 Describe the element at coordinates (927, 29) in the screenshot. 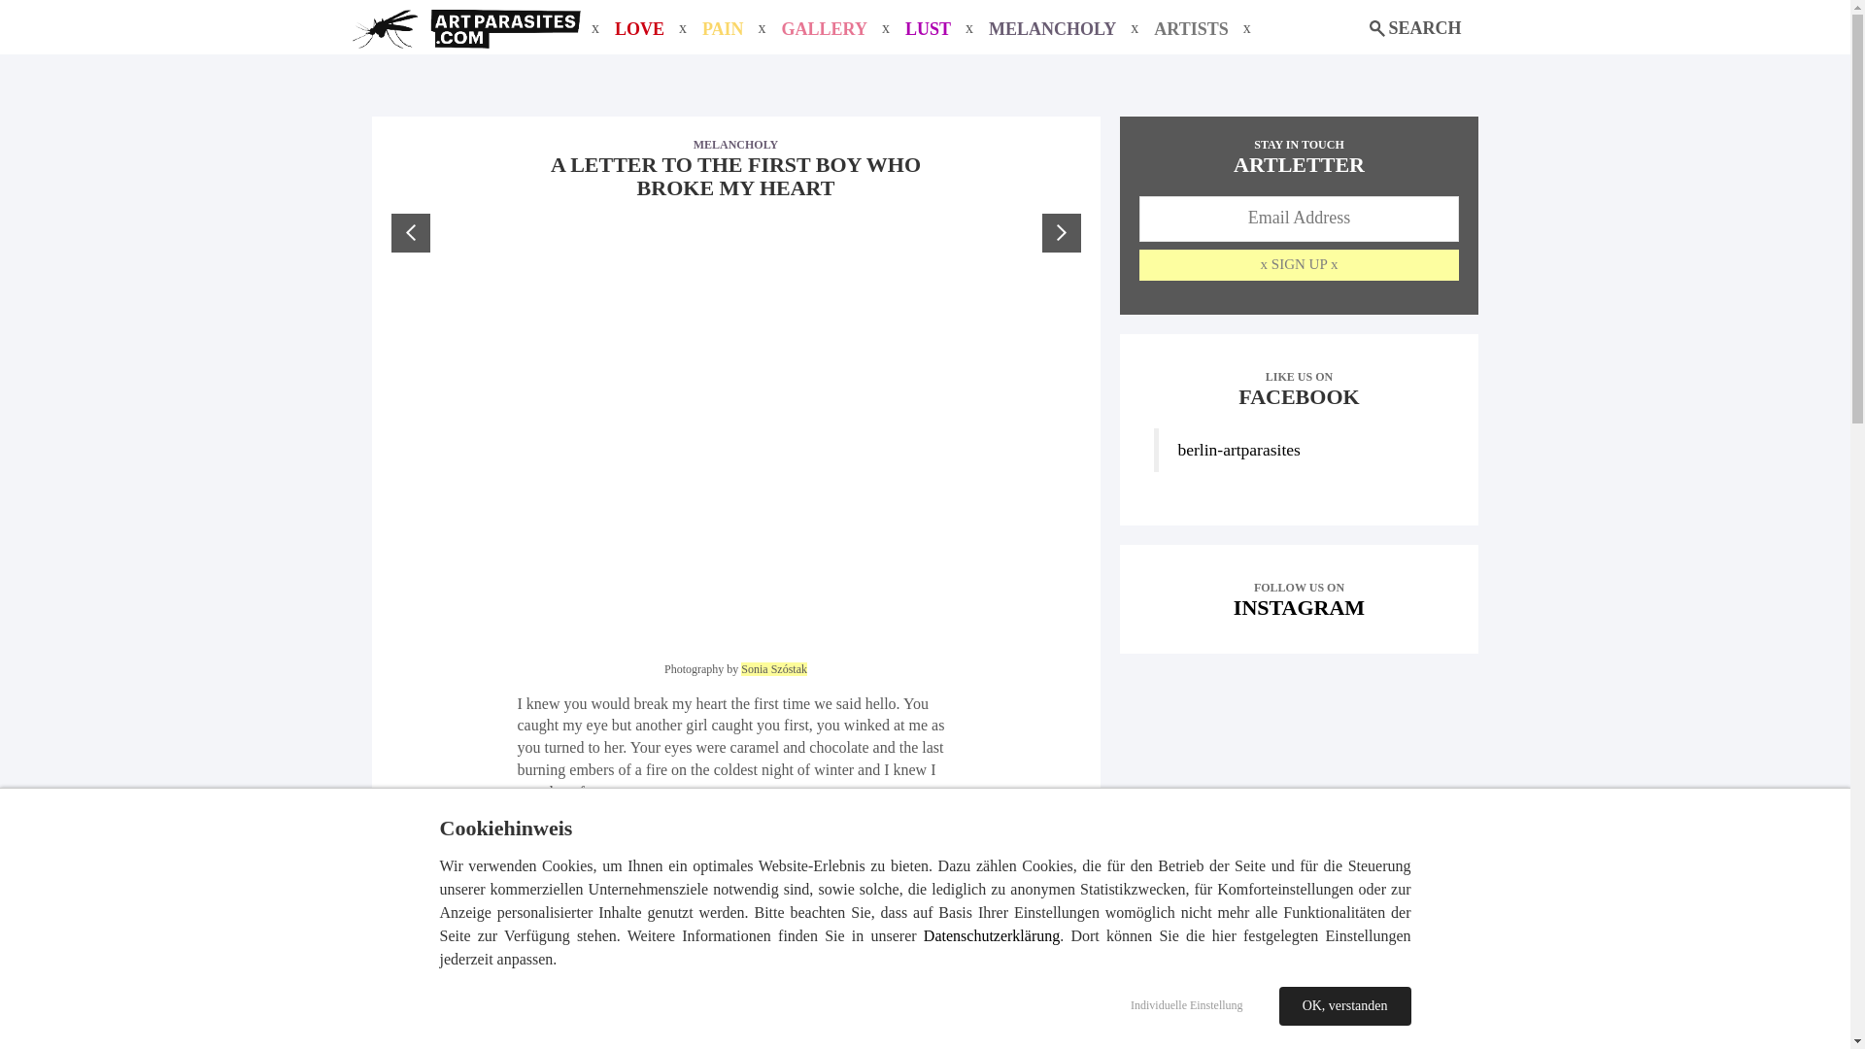

I see `GALLERY` at that location.